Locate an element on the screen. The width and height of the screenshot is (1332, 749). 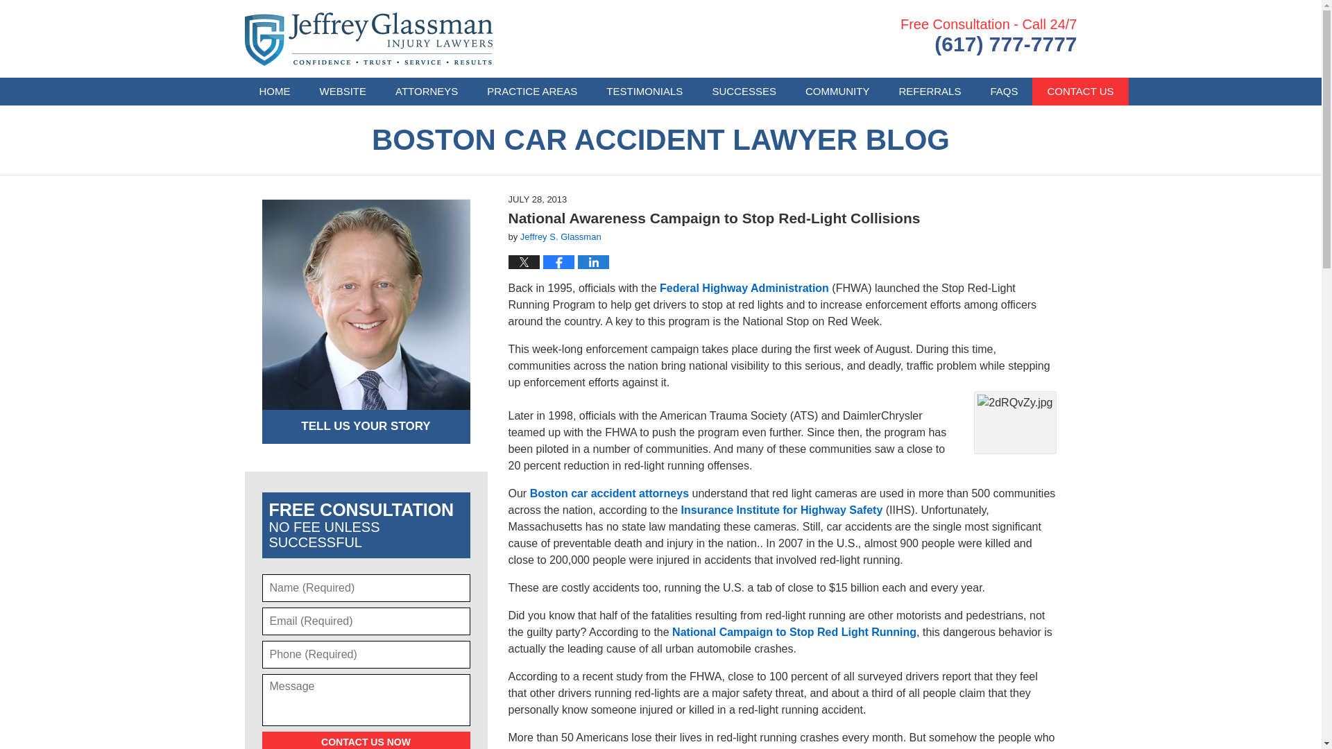
WEBSITE is located at coordinates (343, 92).